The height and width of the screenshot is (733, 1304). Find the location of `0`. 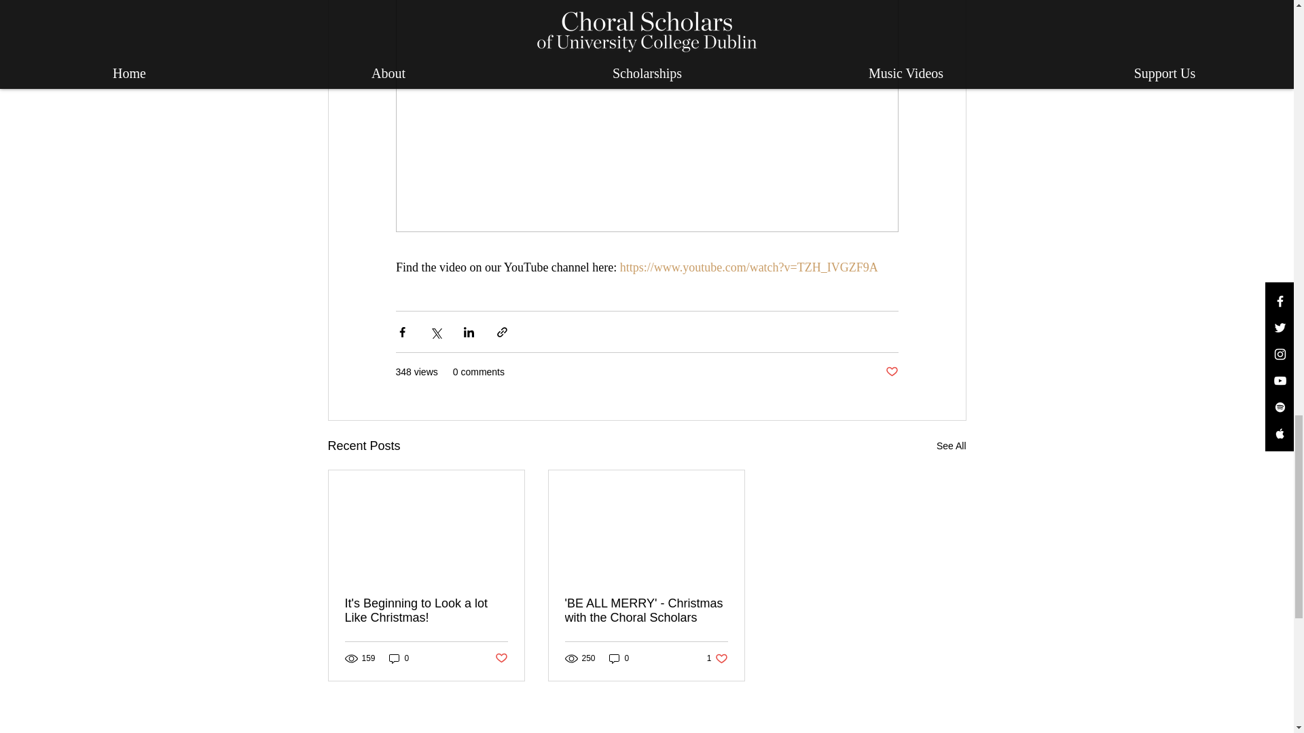

0 is located at coordinates (619, 658).